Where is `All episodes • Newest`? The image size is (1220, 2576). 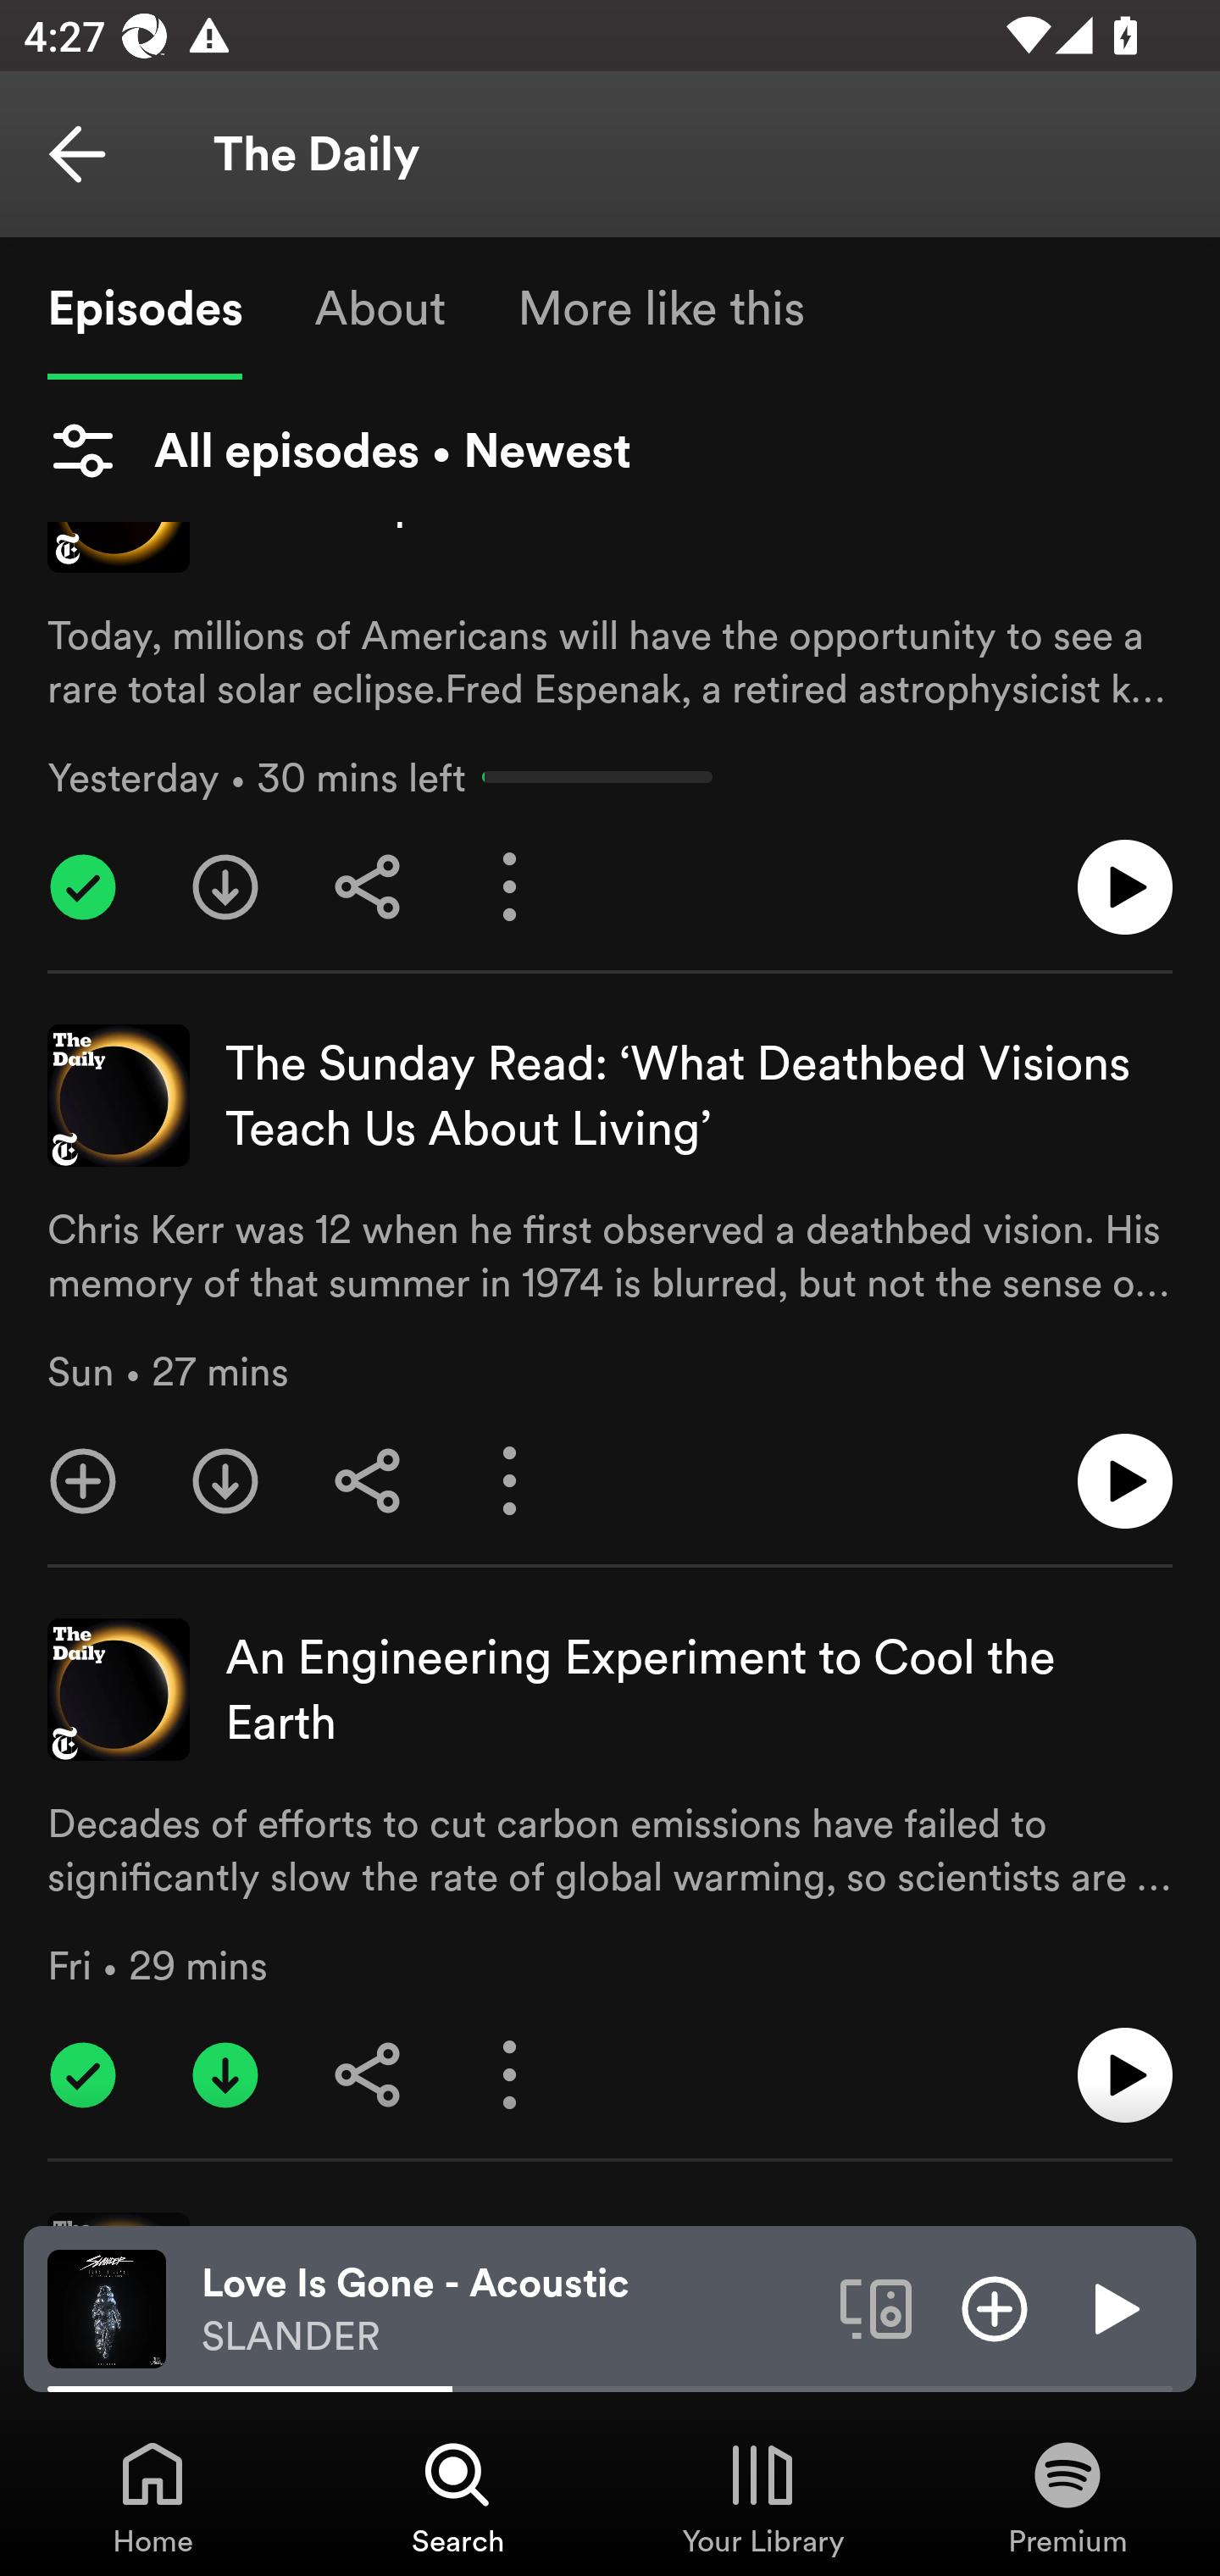
All episodes • Newest is located at coordinates (339, 451).